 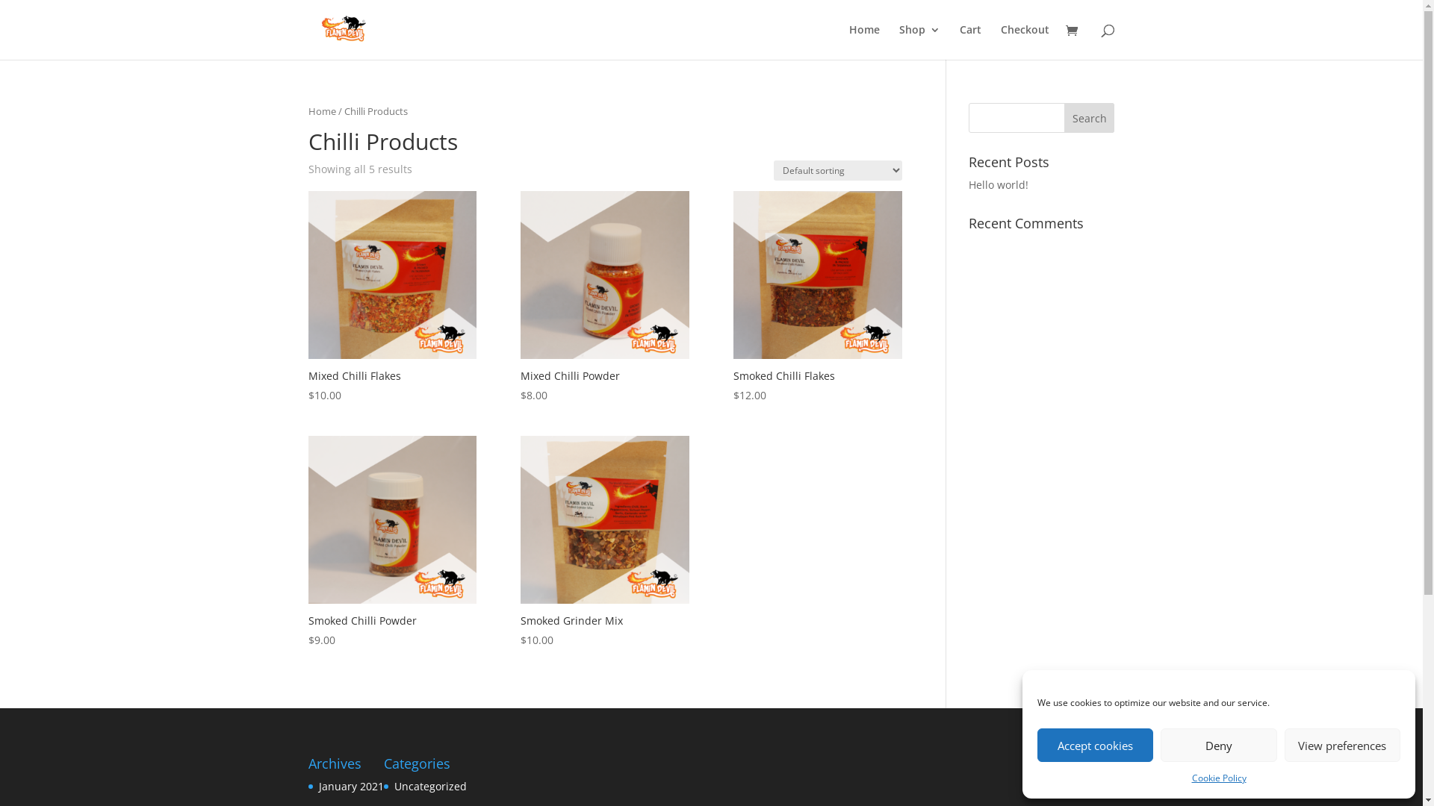 I want to click on Search, so click(x=1090, y=118).